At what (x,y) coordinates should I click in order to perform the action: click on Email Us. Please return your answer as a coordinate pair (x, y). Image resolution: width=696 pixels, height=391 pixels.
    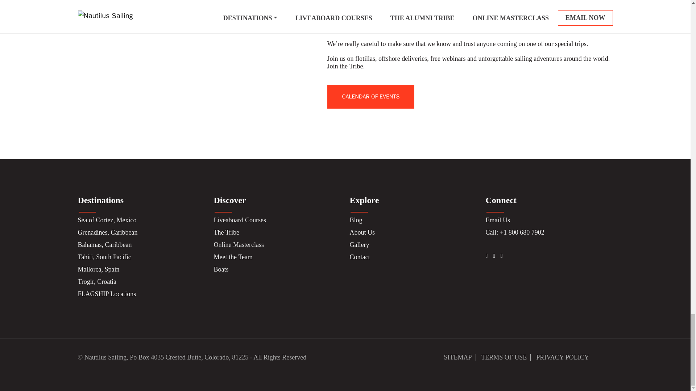
    Looking at the image, I should click on (498, 220).